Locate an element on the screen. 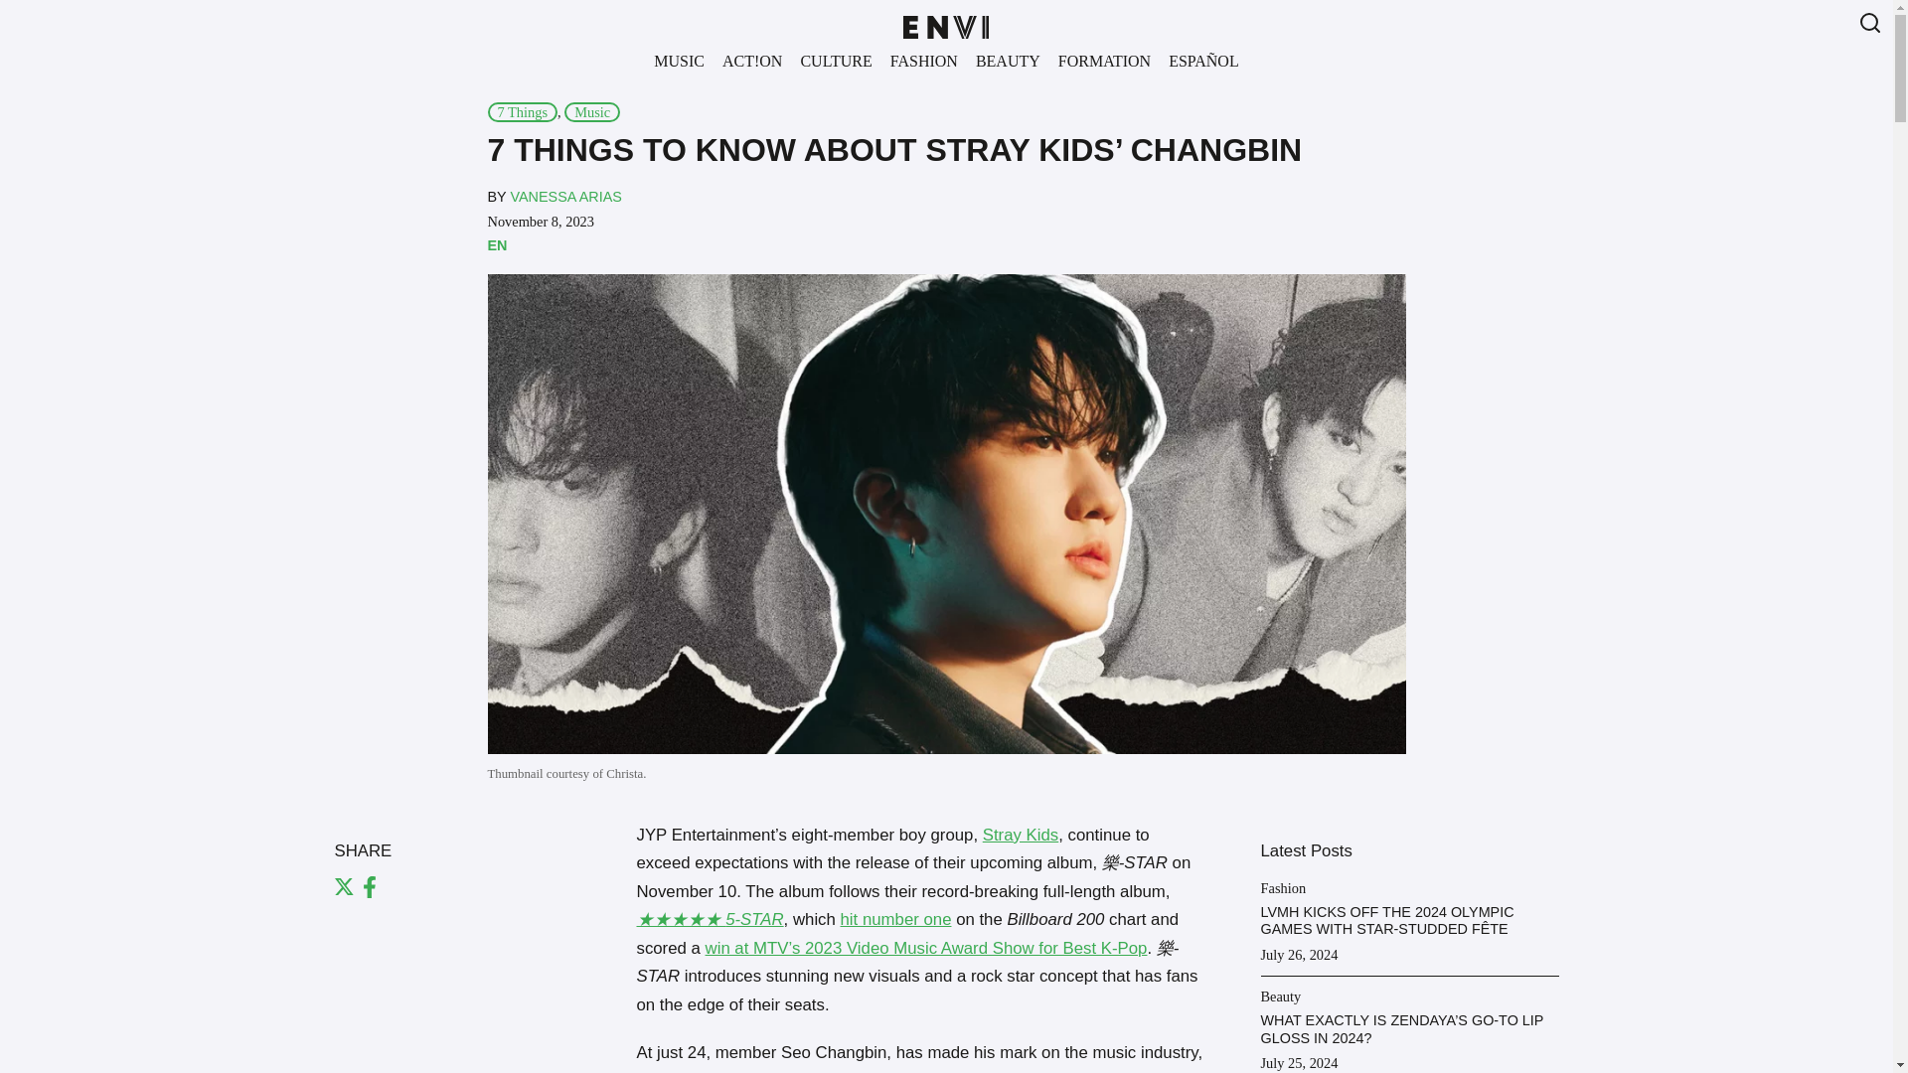  Music is located at coordinates (592, 111).